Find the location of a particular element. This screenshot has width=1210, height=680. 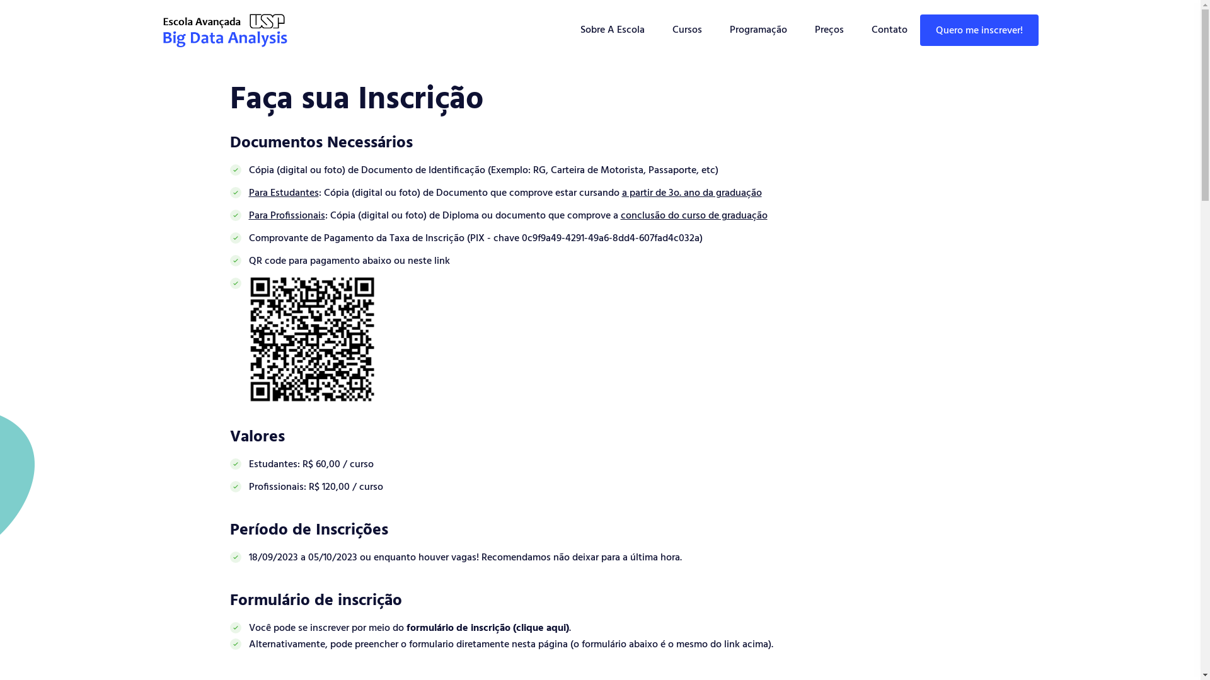

Cursos is located at coordinates (687, 30).